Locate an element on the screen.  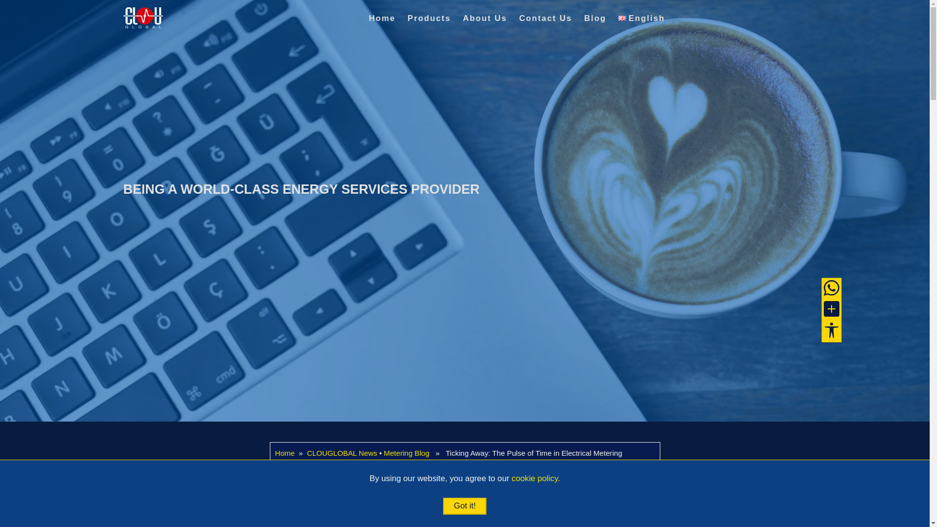
Products is located at coordinates (429, 19).